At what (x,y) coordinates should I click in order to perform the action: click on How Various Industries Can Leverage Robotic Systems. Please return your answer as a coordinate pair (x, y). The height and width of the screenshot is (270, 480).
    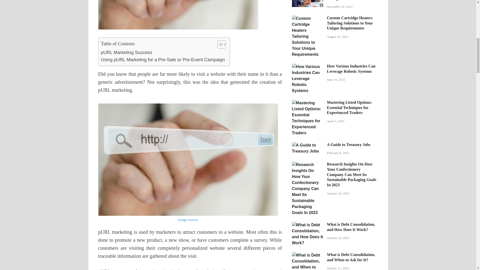
    Looking at the image, I should click on (307, 66).